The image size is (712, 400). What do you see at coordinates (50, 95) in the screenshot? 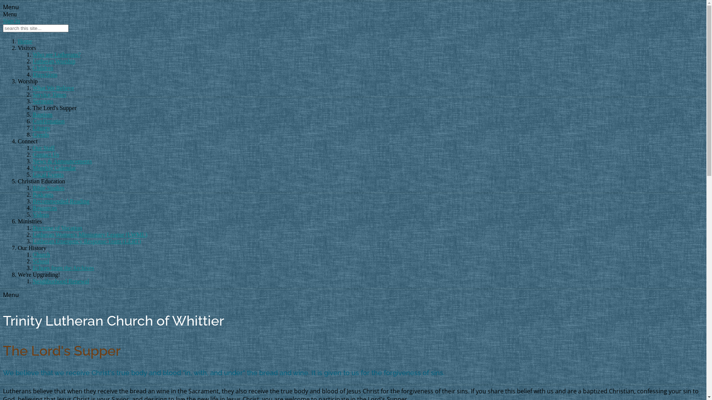
I see `Service Times` at bounding box center [50, 95].